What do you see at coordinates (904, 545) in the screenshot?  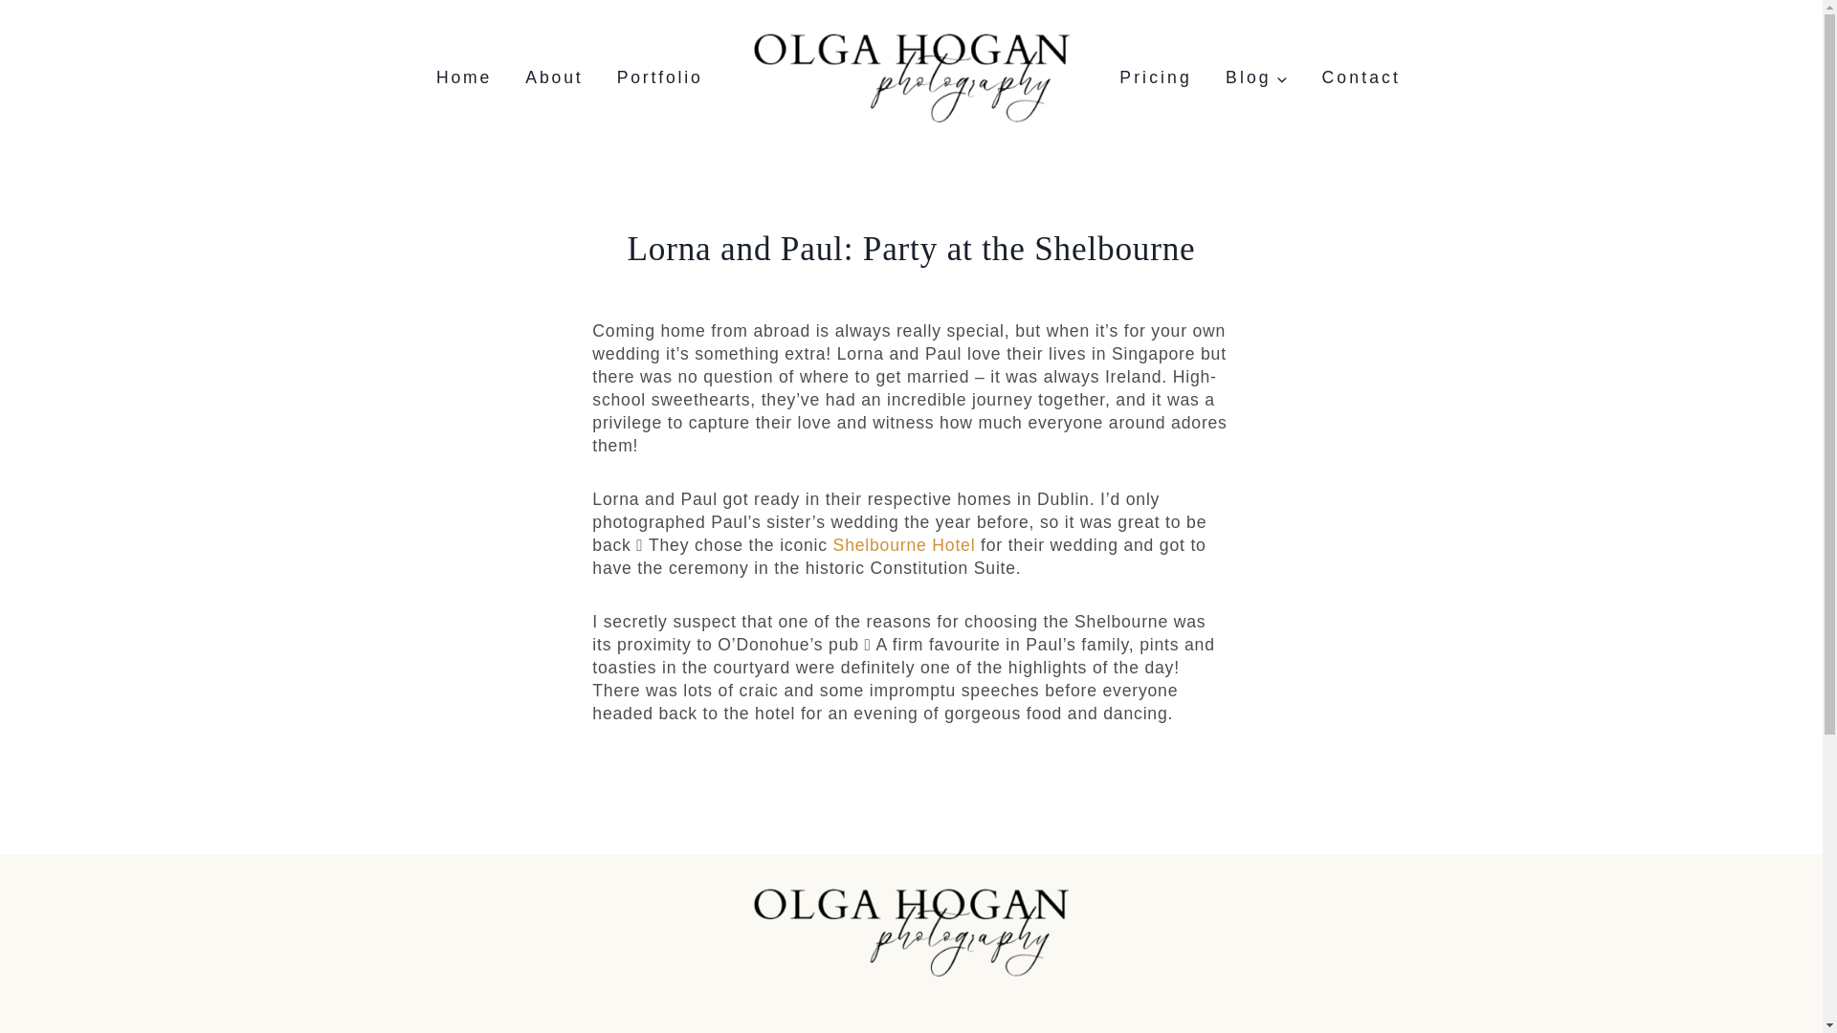 I see `Shelbourne Hotel` at bounding box center [904, 545].